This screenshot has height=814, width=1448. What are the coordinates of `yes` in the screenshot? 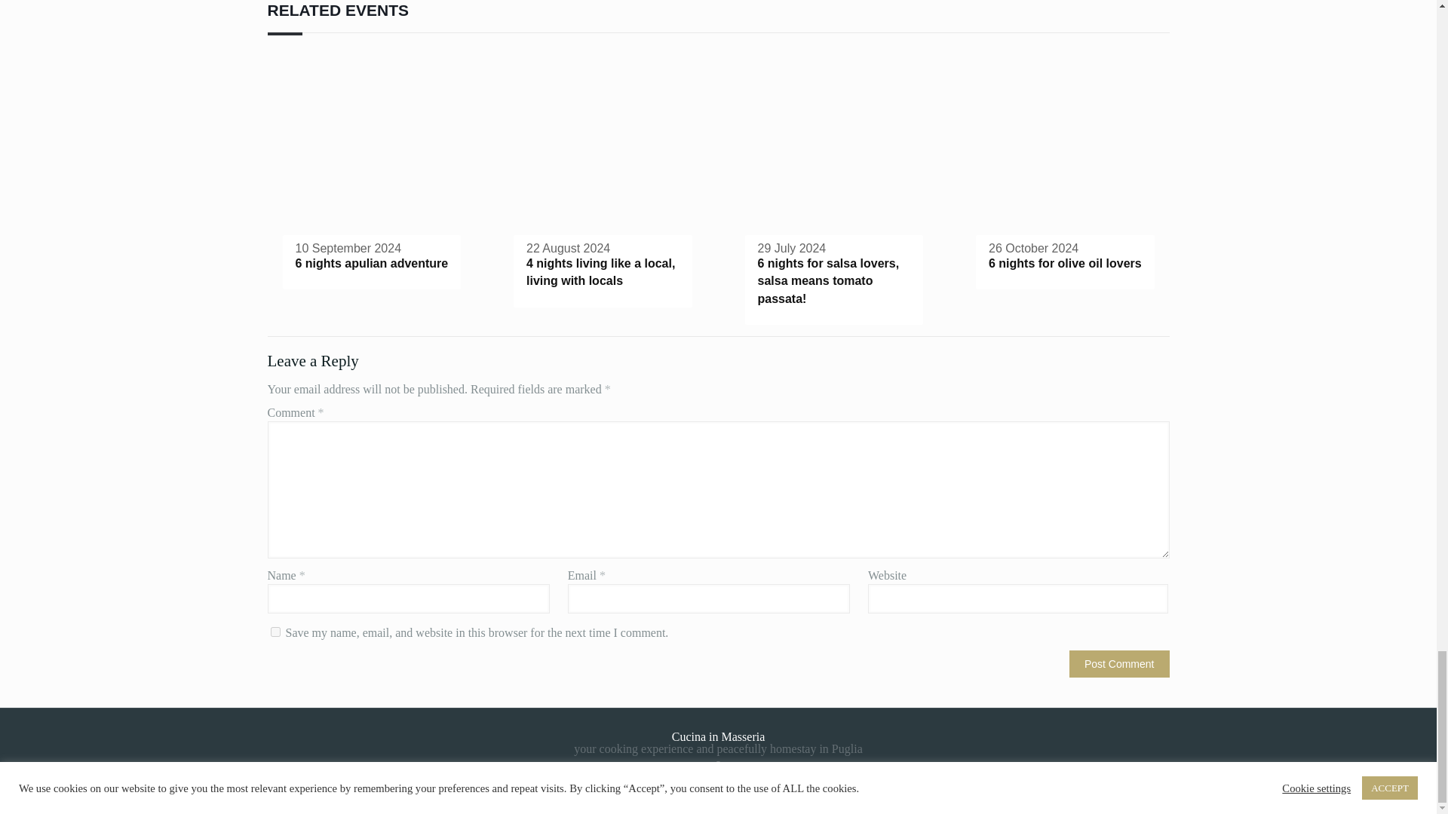 It's located at (275, 632).